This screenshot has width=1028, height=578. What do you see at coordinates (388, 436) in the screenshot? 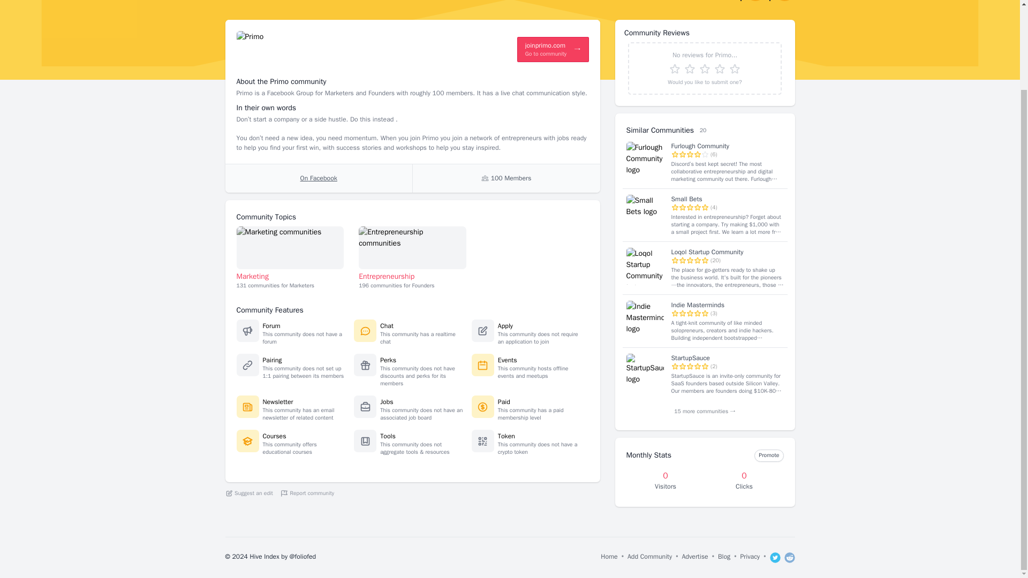
I see `Tools` at bounding box center [388, 436].